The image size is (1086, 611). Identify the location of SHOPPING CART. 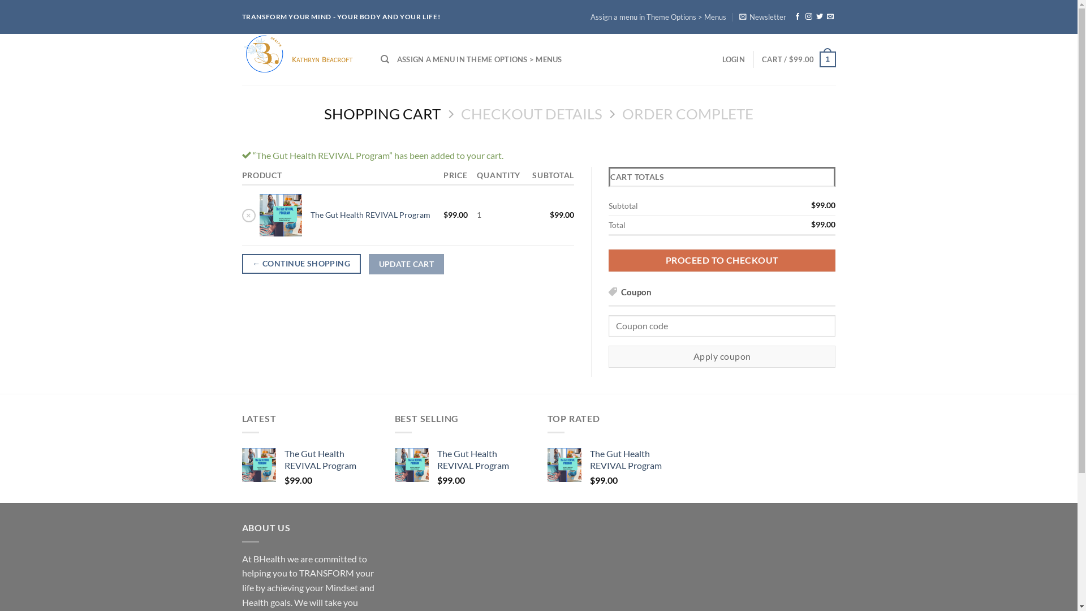
(382, 114).